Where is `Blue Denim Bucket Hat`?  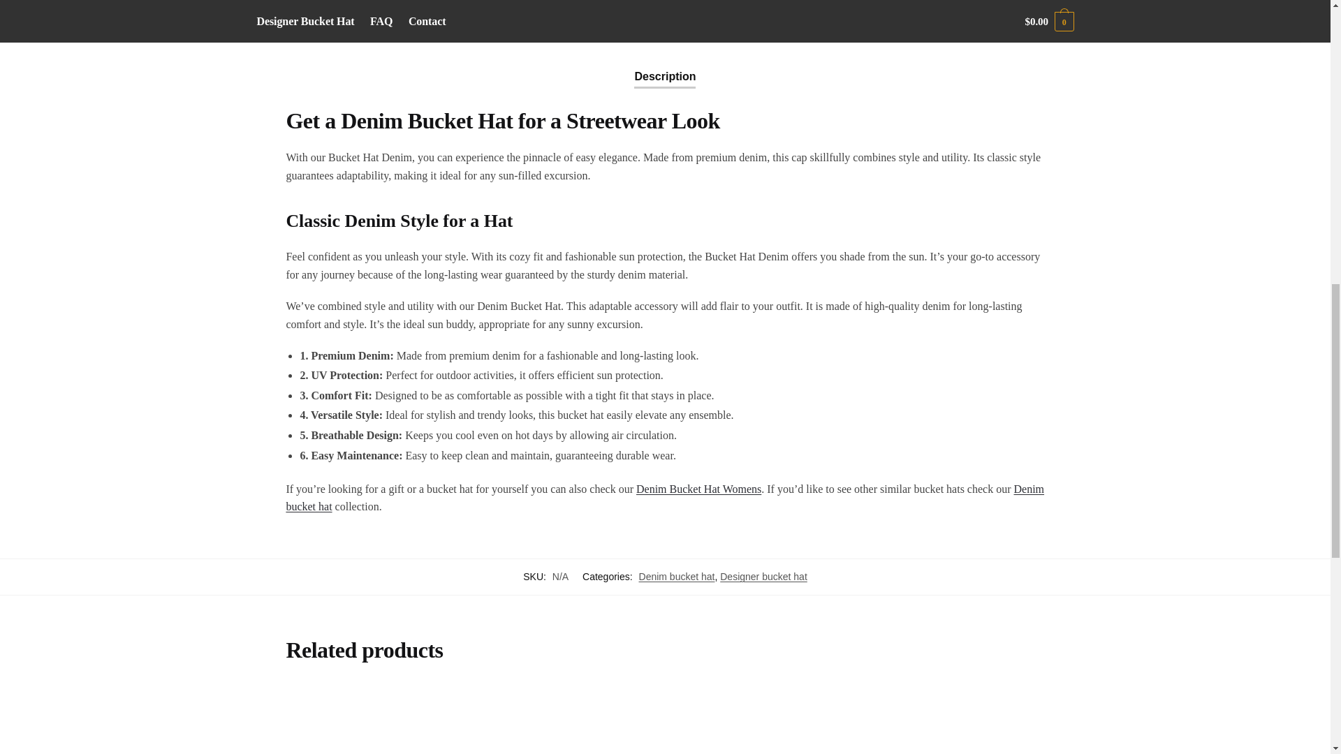
Blue Denim Bucket Hat is located at coordinates (372, 720).